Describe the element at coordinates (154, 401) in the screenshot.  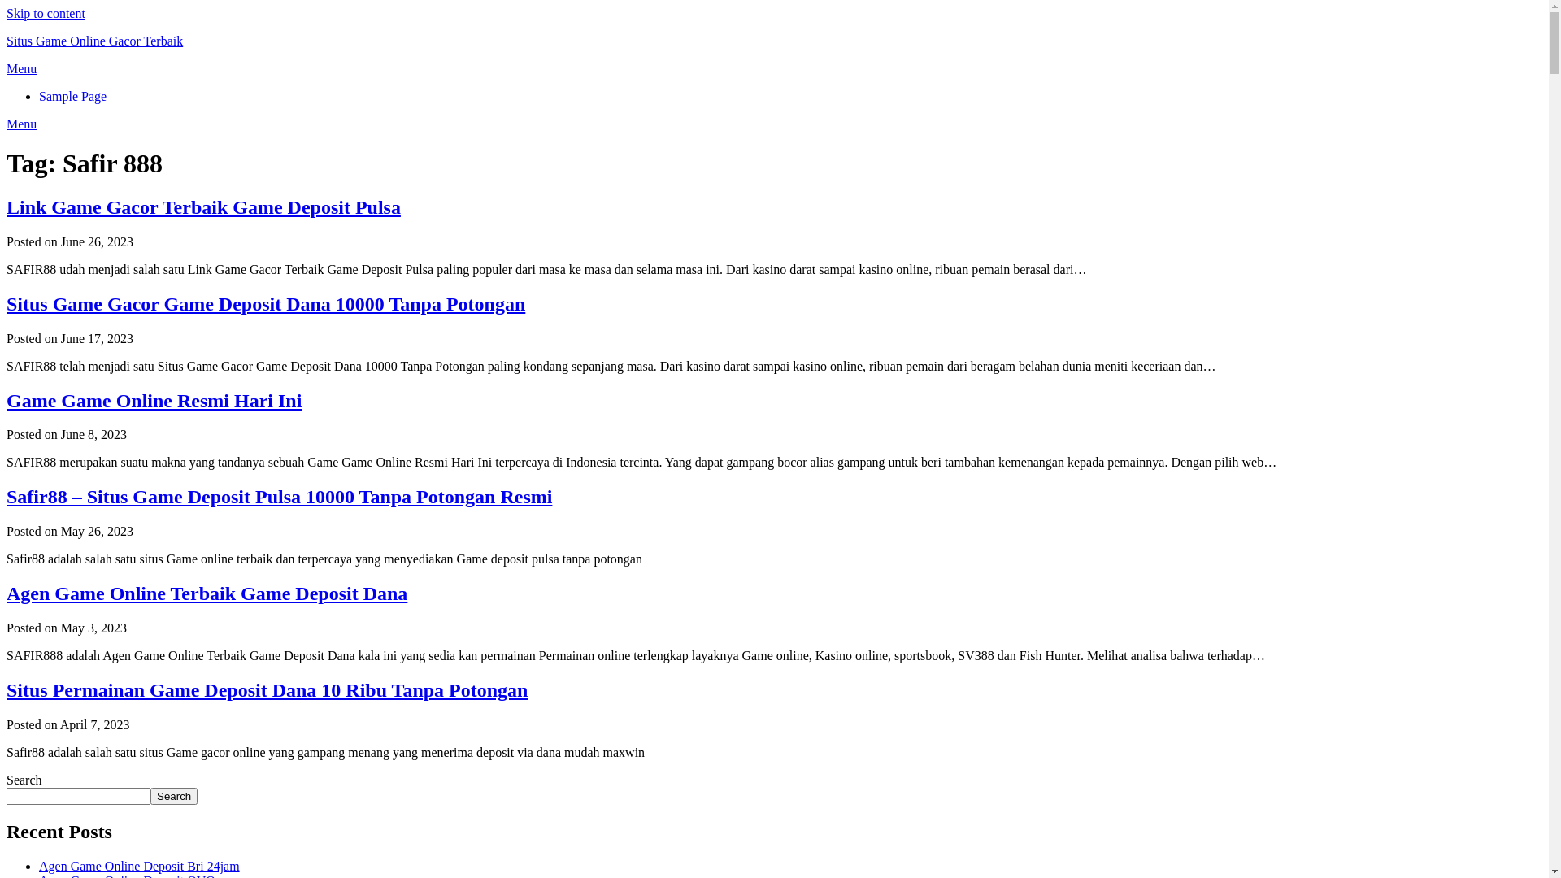
I see `Game Game Online Resmi Hari Ini` at that location.